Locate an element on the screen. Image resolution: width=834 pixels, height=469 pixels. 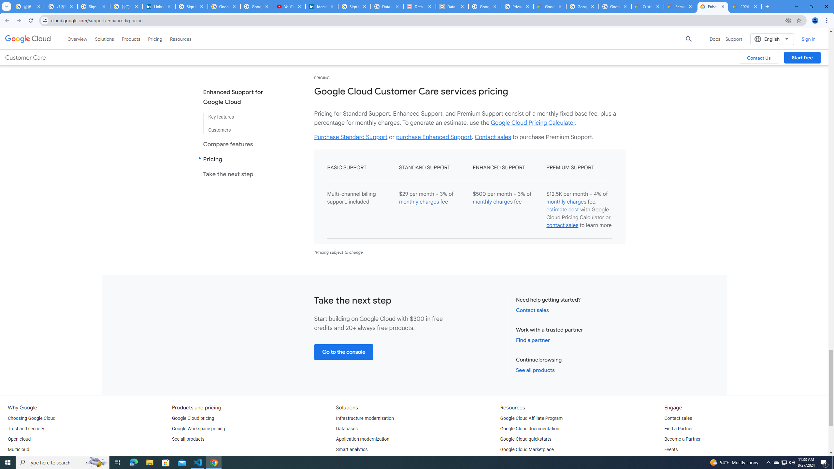
Resources is located at coordinates (180, 39).